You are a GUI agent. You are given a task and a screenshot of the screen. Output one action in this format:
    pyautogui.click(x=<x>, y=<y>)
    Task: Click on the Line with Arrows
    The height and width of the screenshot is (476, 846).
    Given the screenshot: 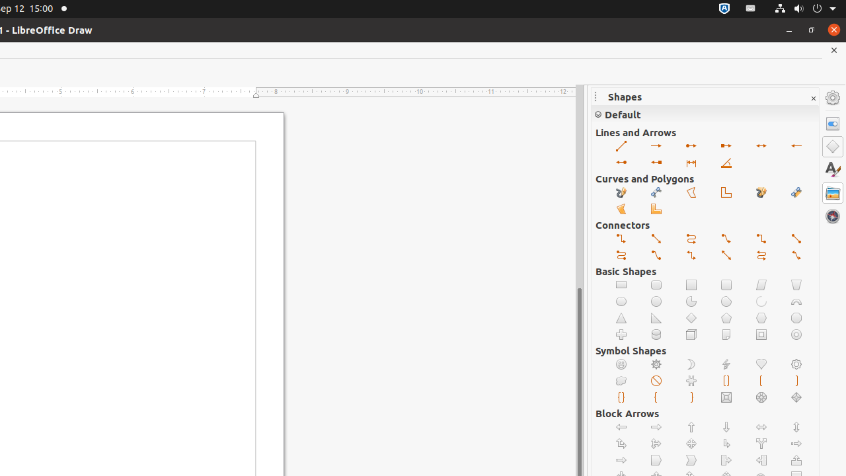 What is the action you would take?
    pyautogui.click(x=761, y=147)
    